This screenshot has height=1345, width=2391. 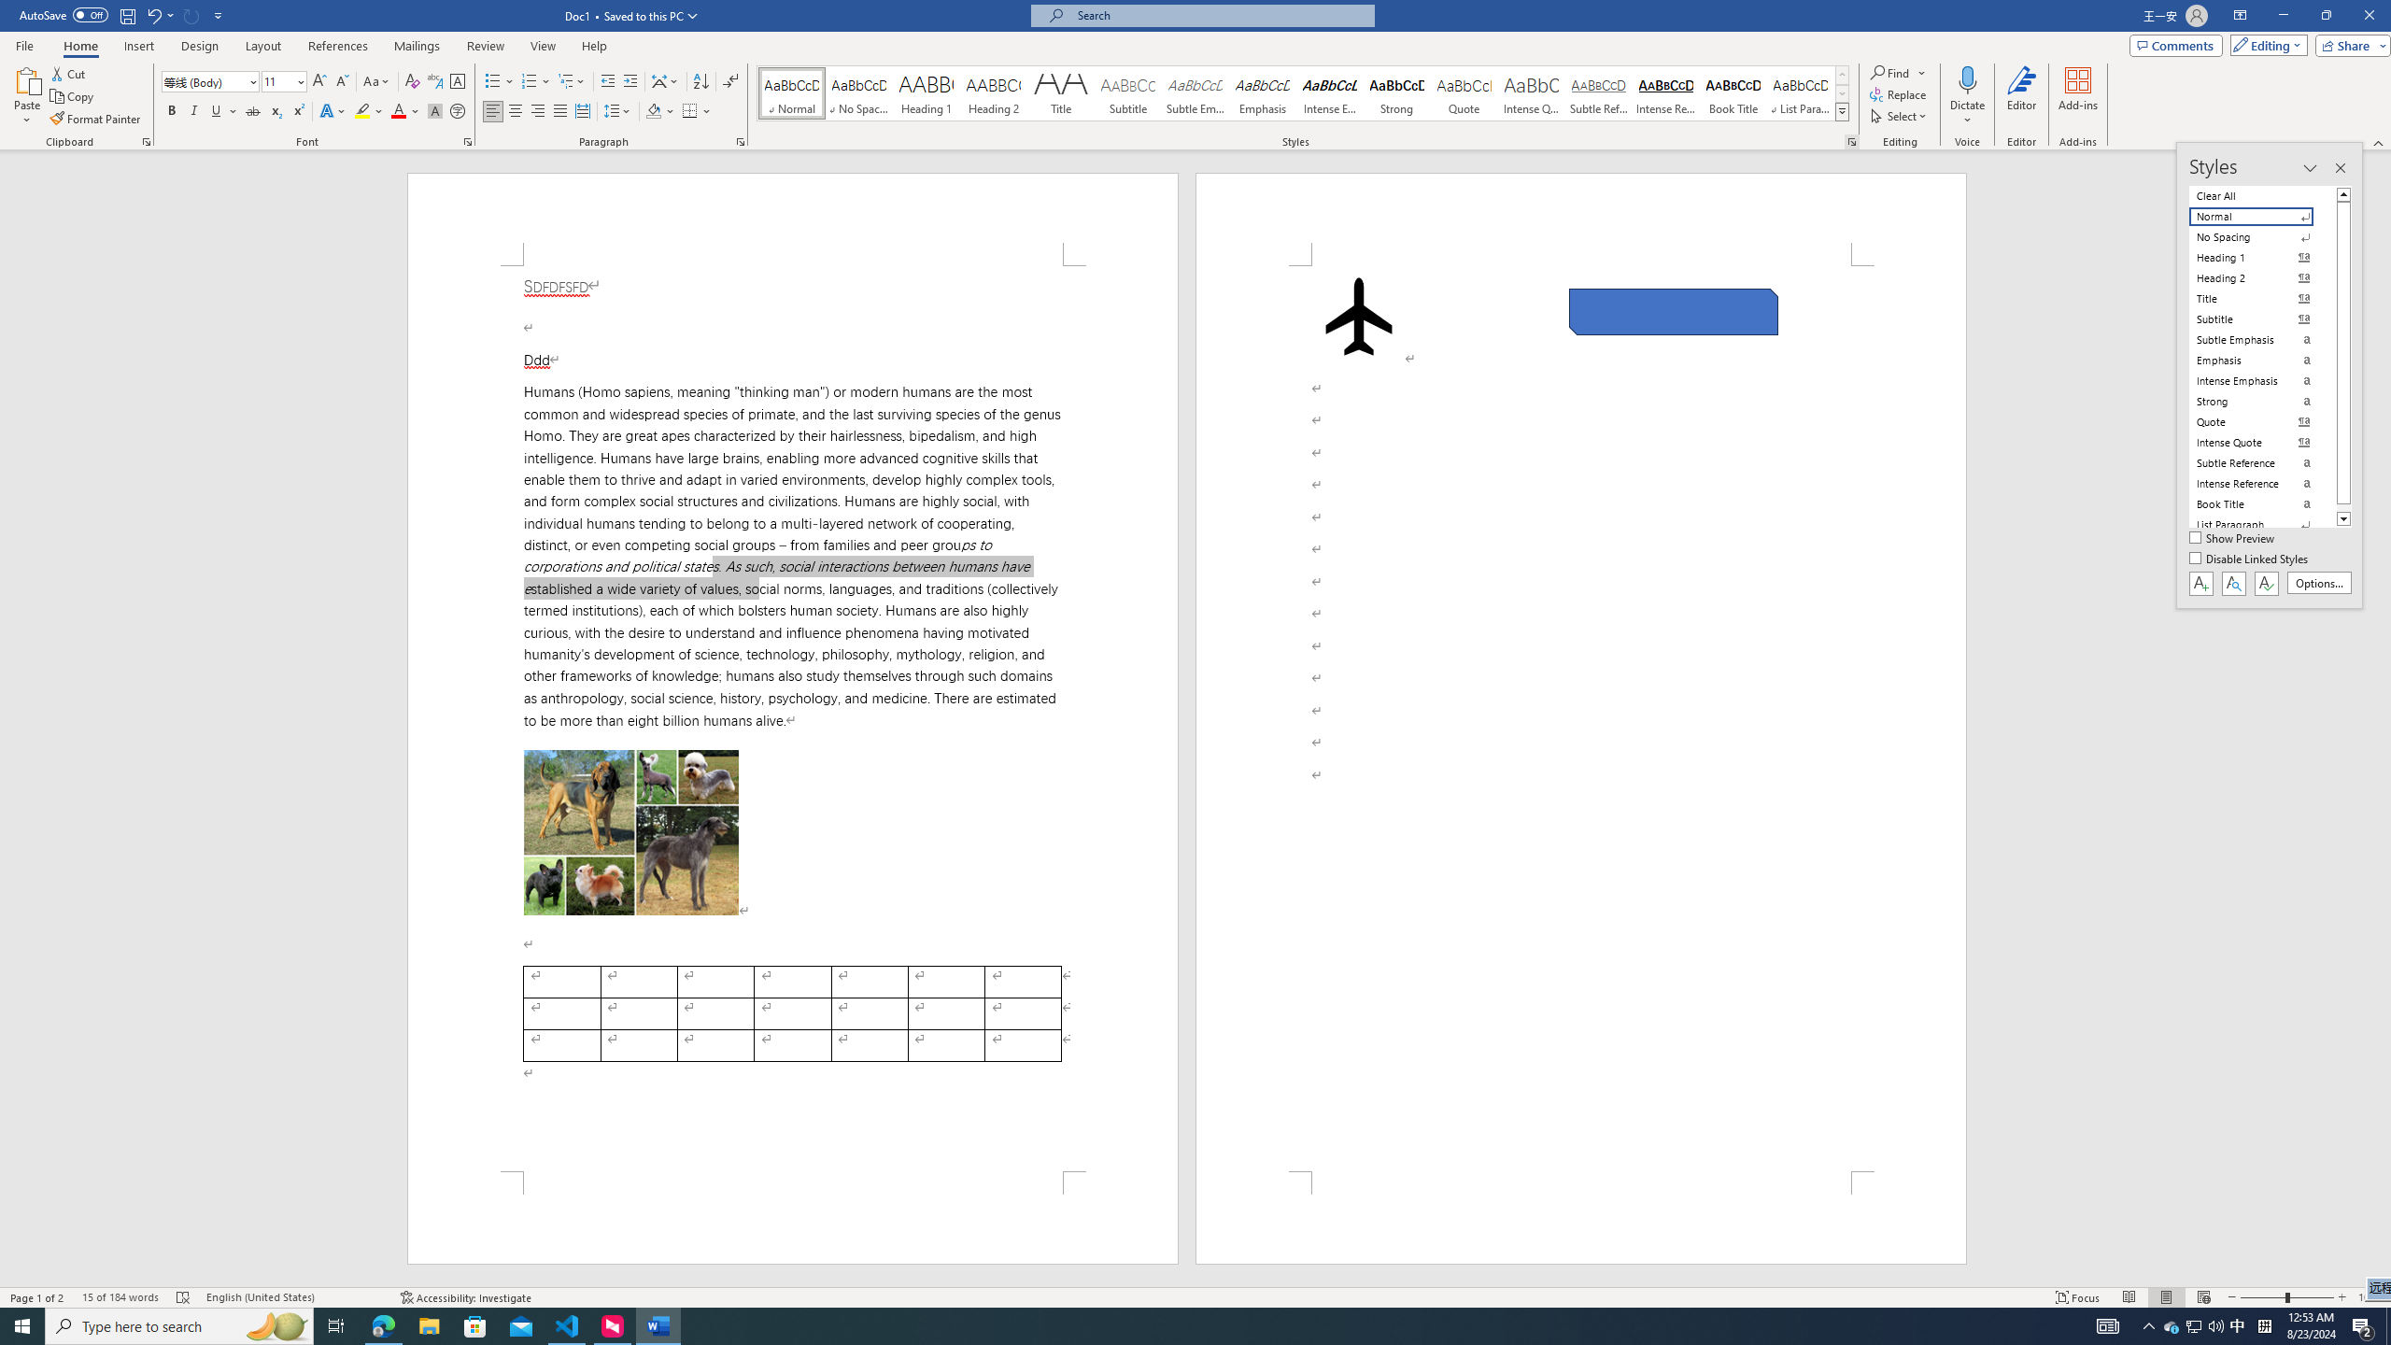 I want to click on Font Size, so click(x=278, y=80).